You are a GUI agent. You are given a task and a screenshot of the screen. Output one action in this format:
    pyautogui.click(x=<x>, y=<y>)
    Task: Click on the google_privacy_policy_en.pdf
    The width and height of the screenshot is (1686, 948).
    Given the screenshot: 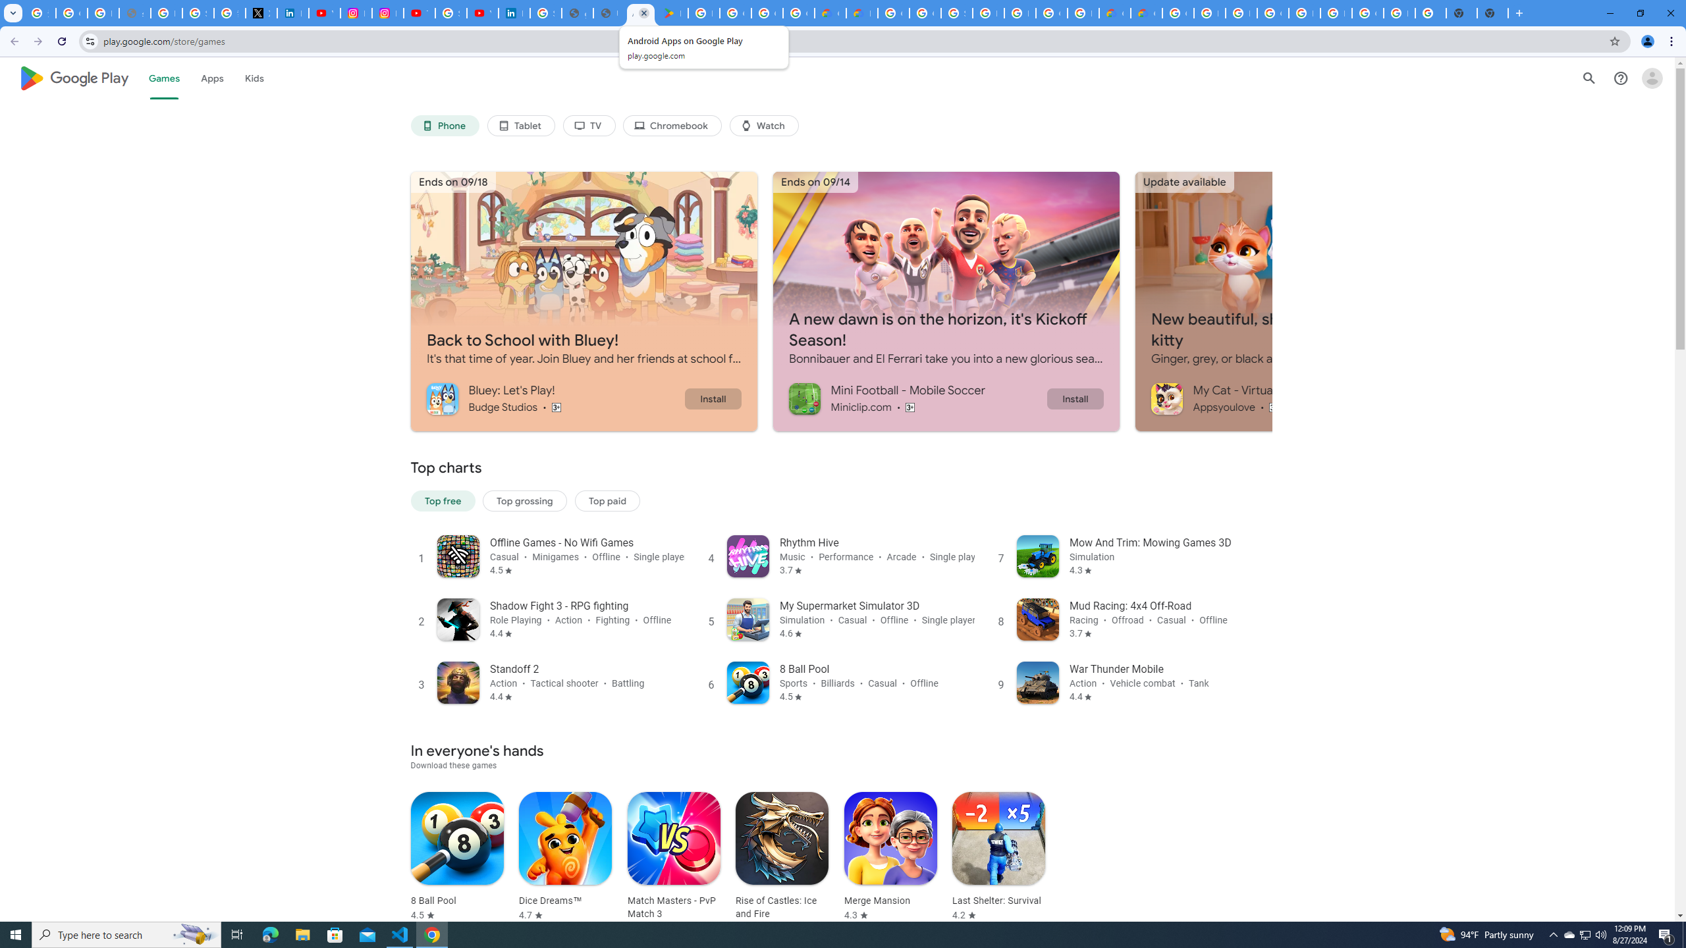 What is the action you would take?
    pyautogui.click(x=577, y=13)
    